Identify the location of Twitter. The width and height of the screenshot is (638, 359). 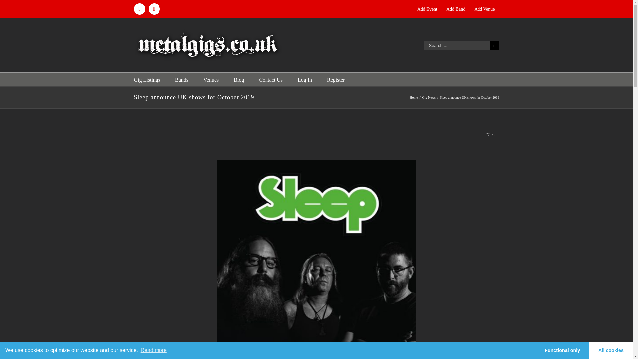
(154, 9).